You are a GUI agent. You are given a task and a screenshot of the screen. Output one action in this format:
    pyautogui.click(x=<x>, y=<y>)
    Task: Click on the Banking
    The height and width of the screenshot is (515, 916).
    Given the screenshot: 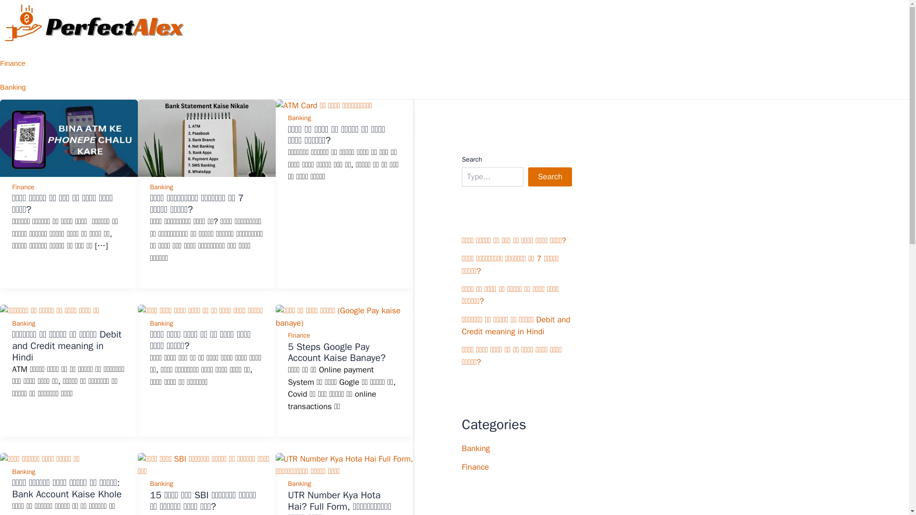 What is the action you would take?
    pyautogui.click(x=161, y=484)
    